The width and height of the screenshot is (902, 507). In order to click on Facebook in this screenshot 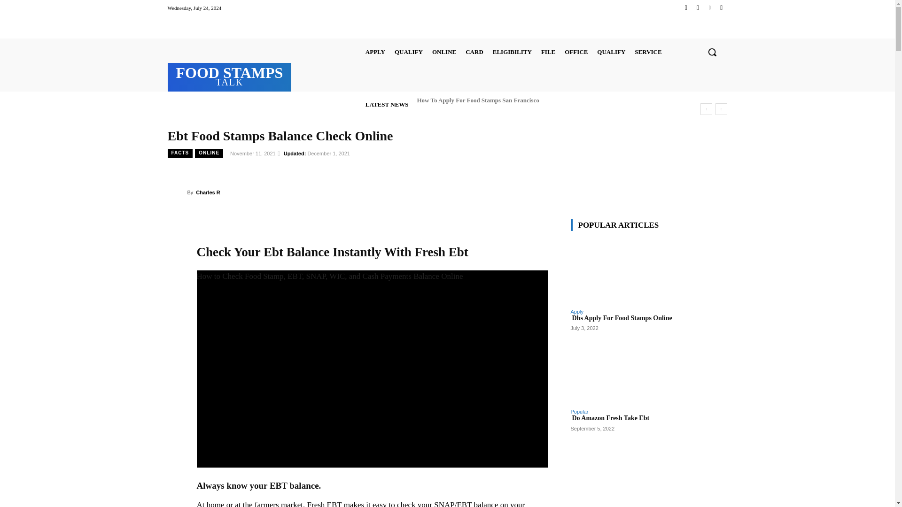, I will do `click(686, 8)`.